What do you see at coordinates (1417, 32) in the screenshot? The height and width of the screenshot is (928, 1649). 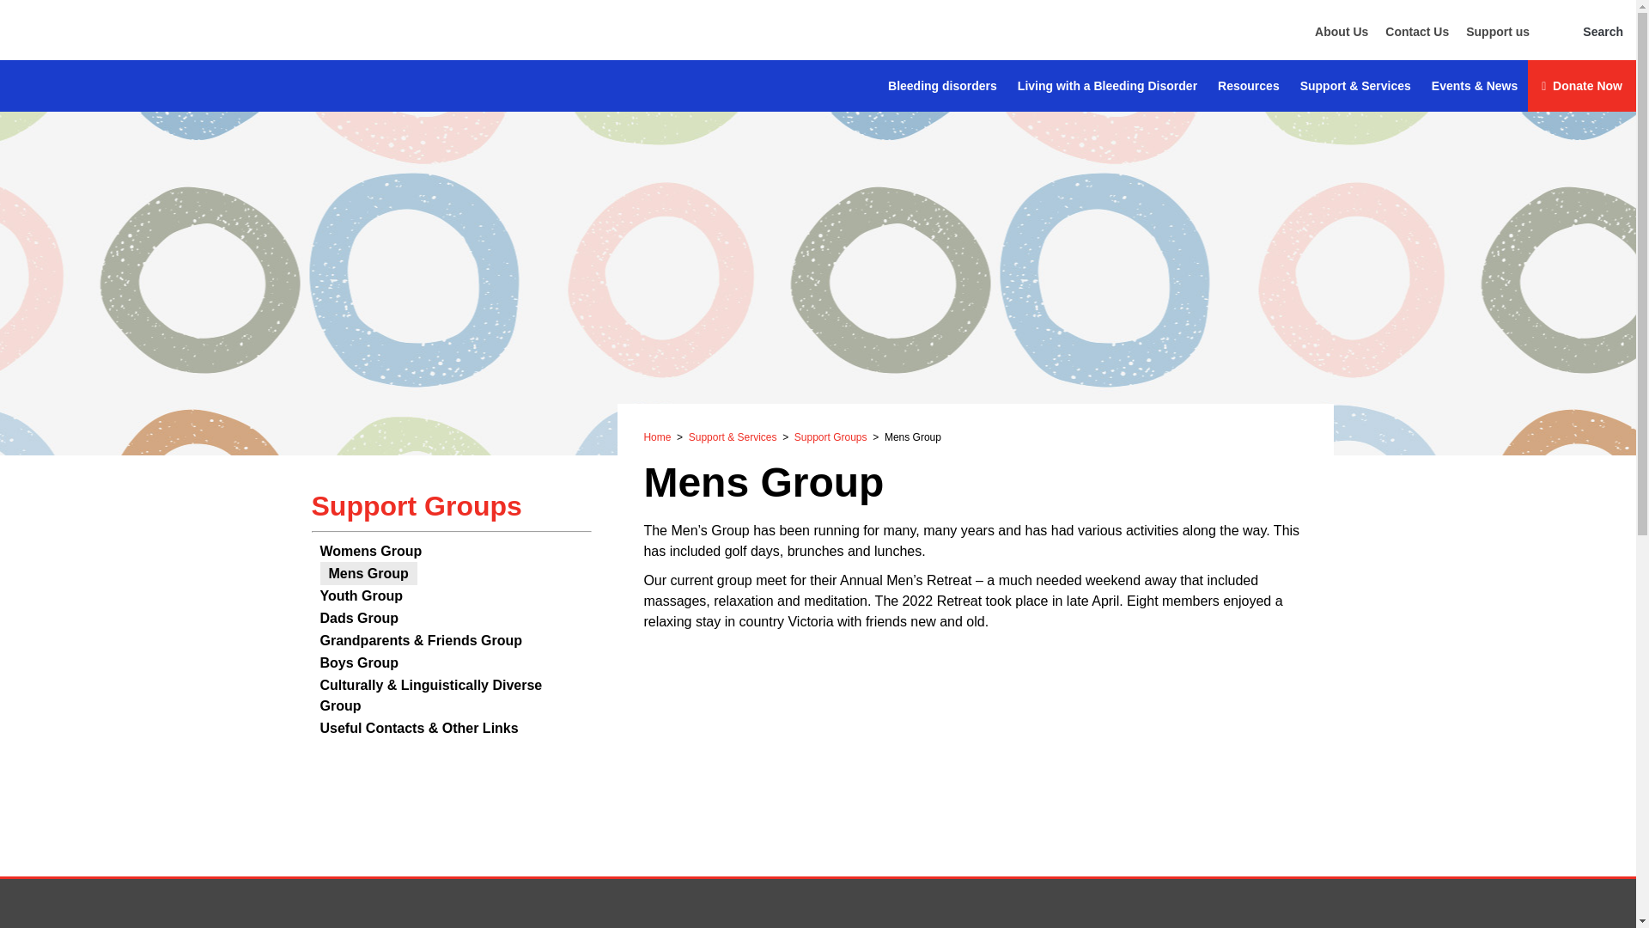 I see `Contact Us` at bounding box center [1417, 32].